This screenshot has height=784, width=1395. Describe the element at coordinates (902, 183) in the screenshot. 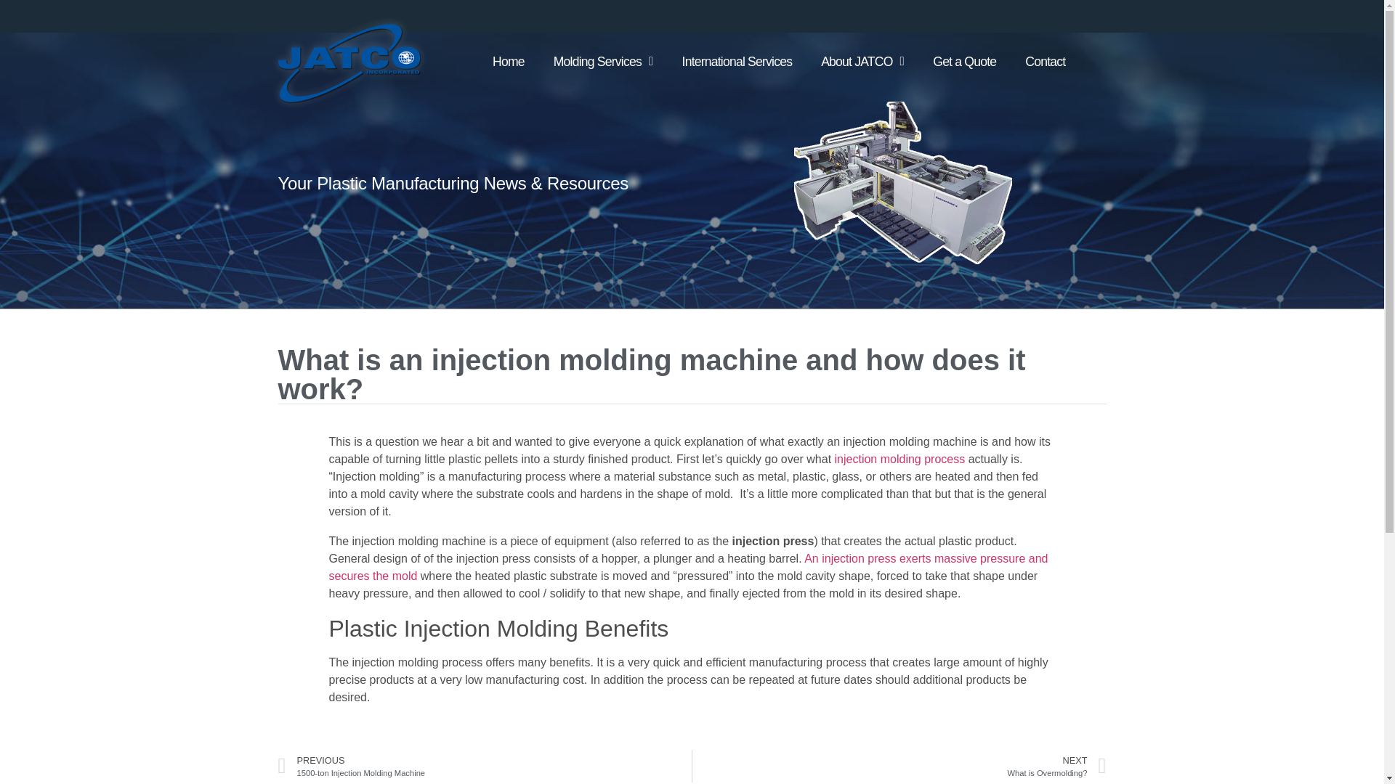

I see `machine2` at that location.